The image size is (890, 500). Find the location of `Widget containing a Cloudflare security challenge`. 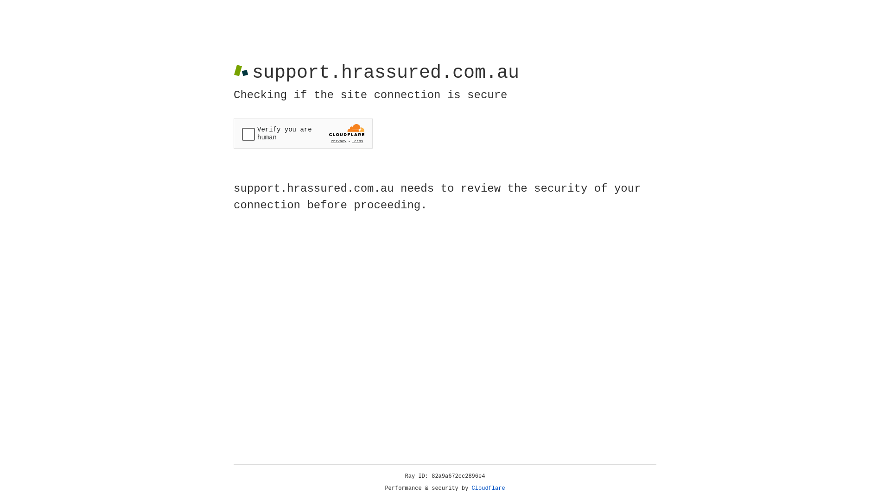

Widget containing a Cloudflare security challenge is located at coordinates (303, 133).